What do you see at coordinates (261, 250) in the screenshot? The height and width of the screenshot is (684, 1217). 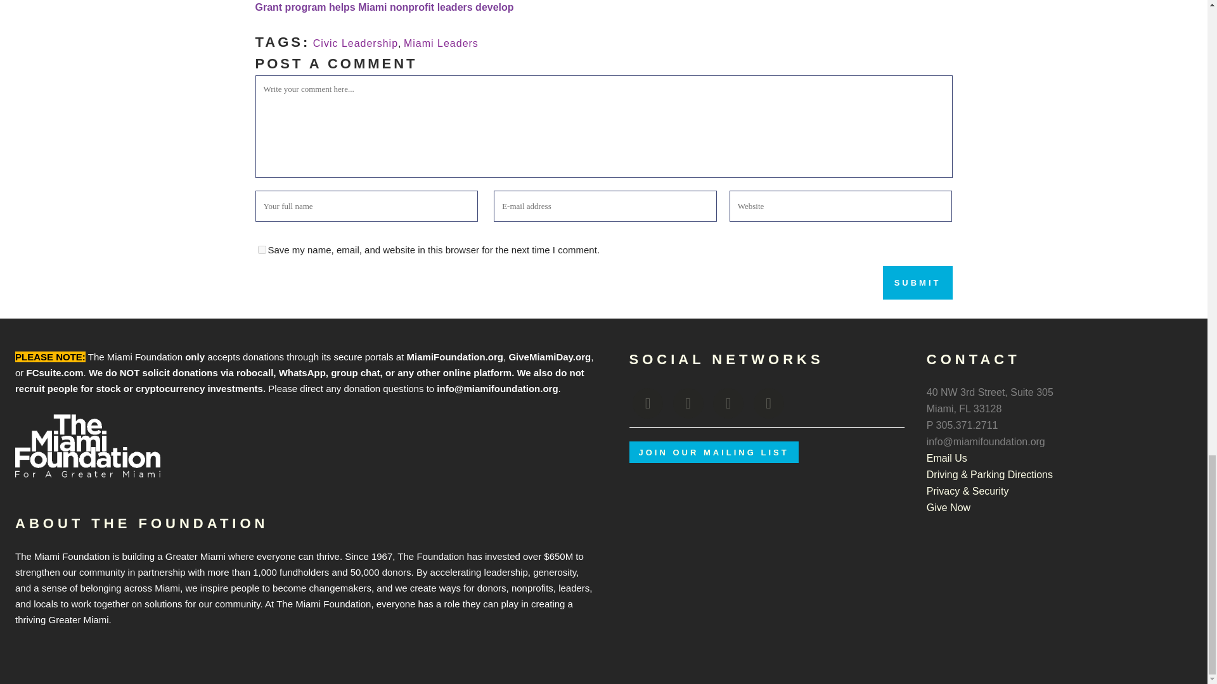 I see `yes` at bounding box center [261, 250].